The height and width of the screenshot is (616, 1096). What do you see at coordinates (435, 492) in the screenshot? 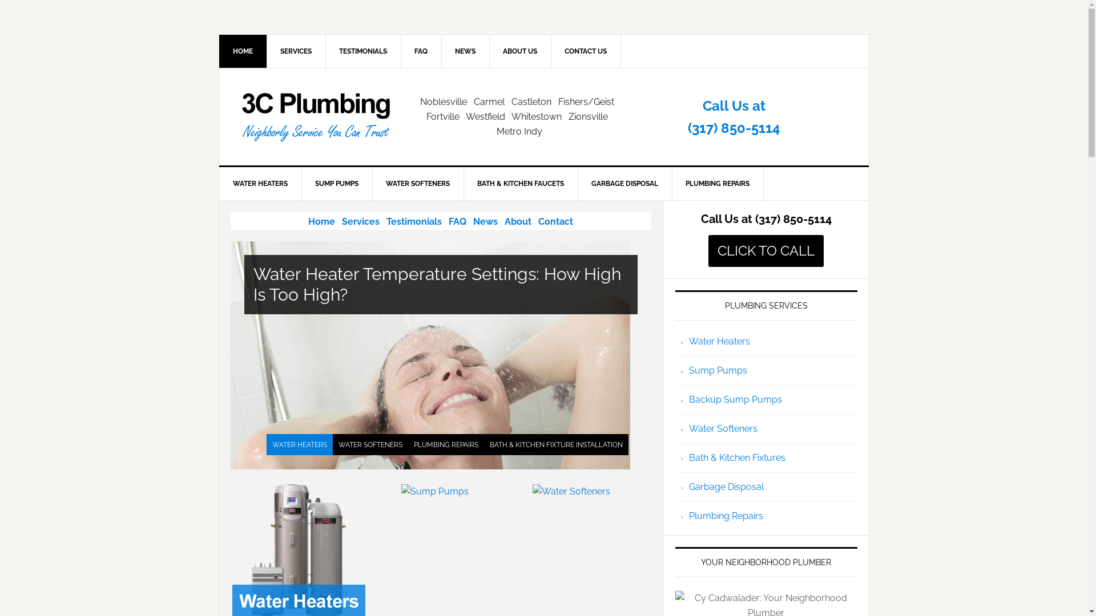
I see `Sump Pumps` at bounding box center [435, 492].